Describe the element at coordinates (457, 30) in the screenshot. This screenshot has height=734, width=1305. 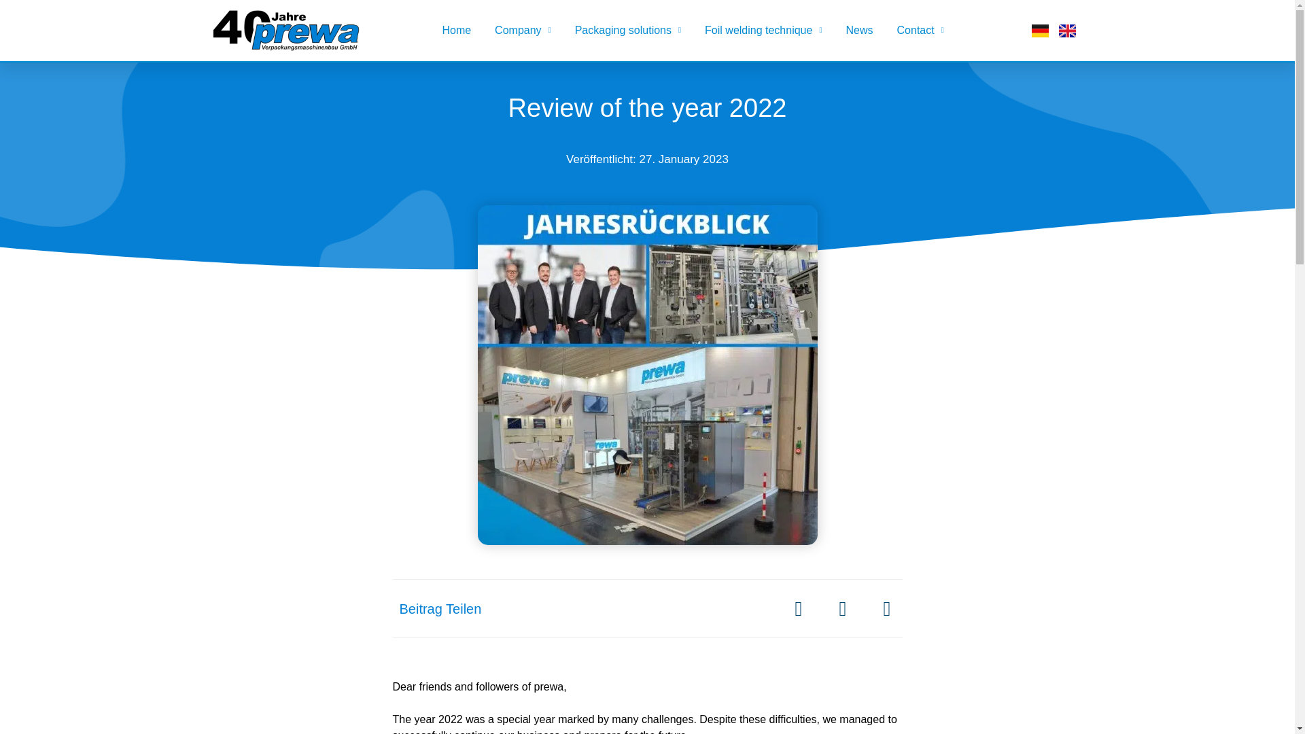
I see `Home` at that location.